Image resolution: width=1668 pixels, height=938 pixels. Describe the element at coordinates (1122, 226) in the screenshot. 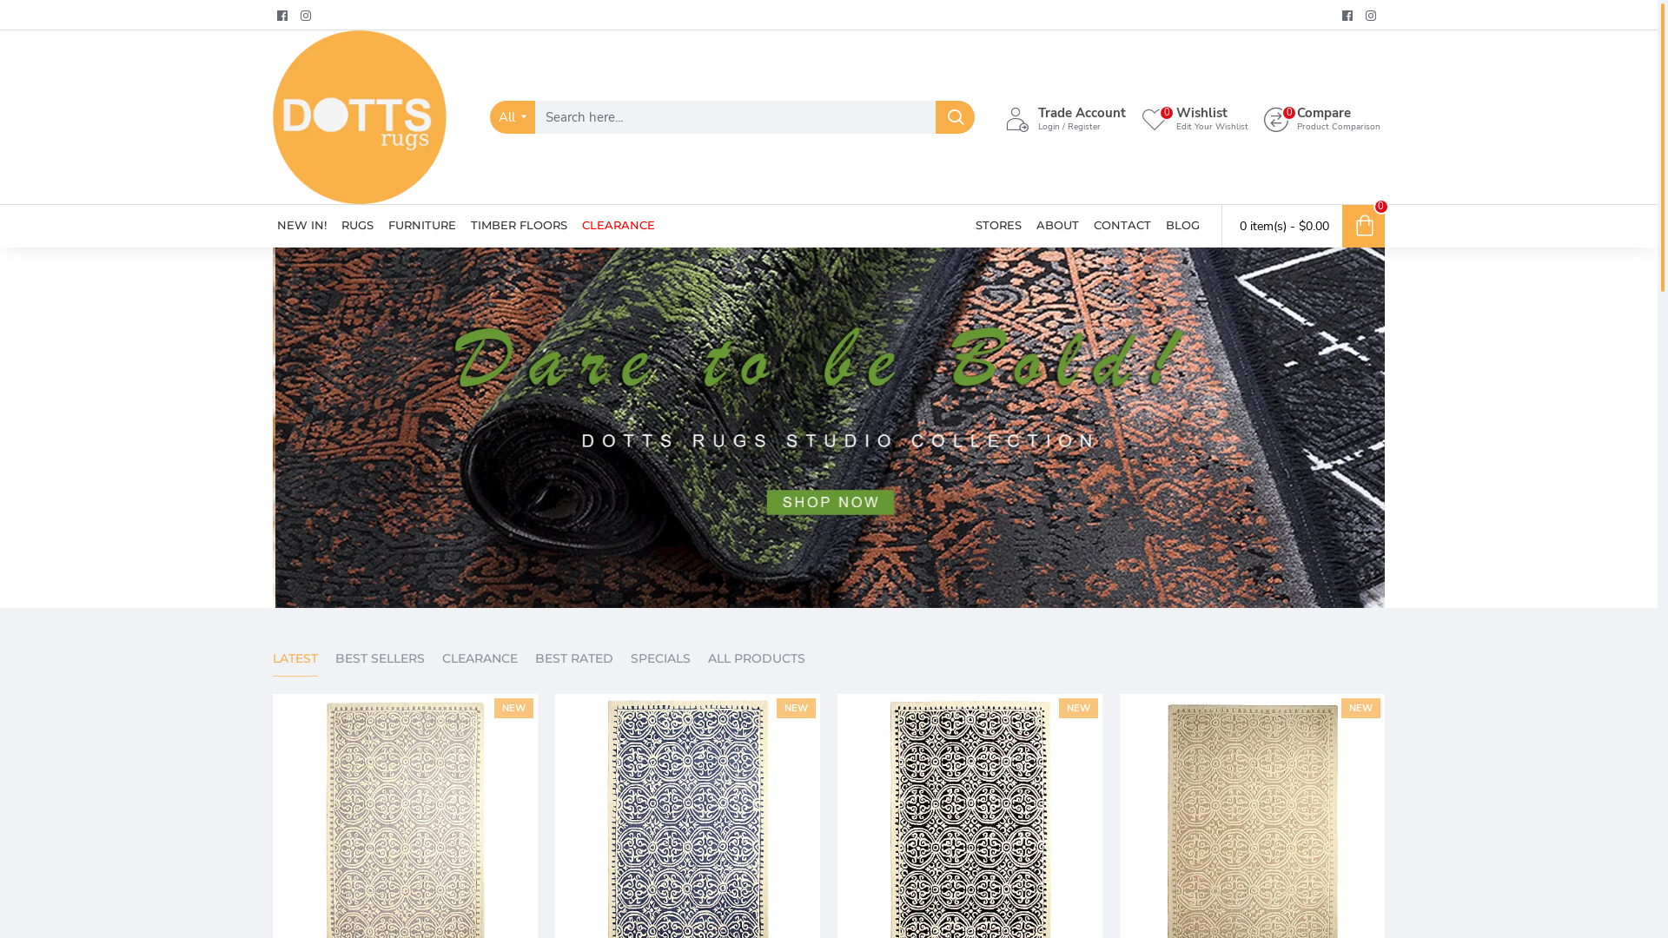

I see `CONTACT` at that location.